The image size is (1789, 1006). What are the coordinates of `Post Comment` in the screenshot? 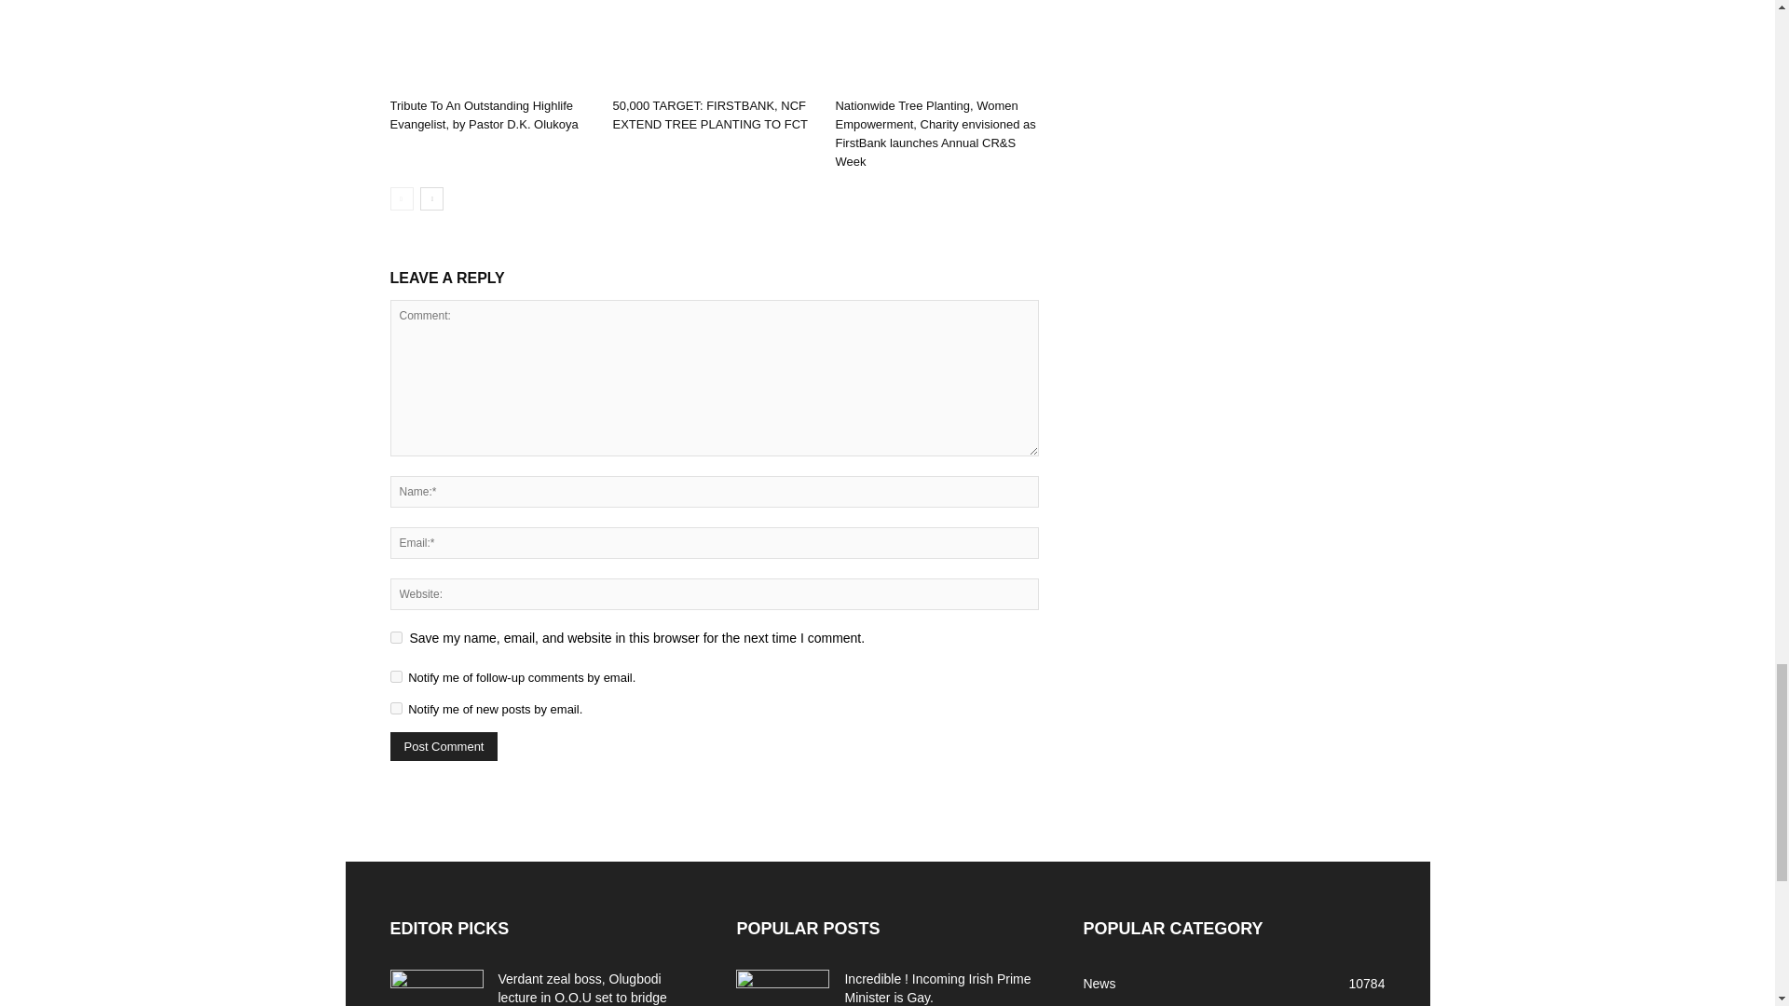 It's located at (444, 746).